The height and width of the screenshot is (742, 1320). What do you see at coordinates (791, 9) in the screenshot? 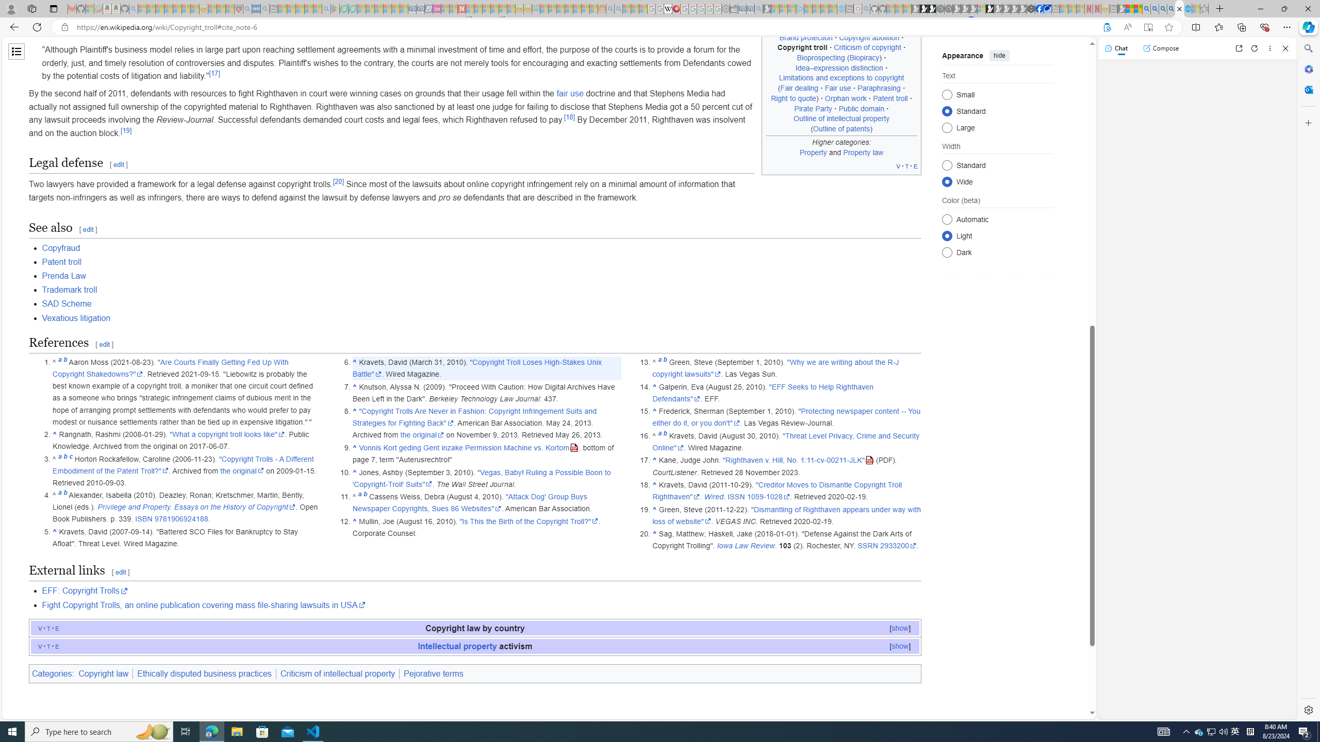
I see `Microsoft account | Privacy - Sleeping` at bounding box center [791, 9].